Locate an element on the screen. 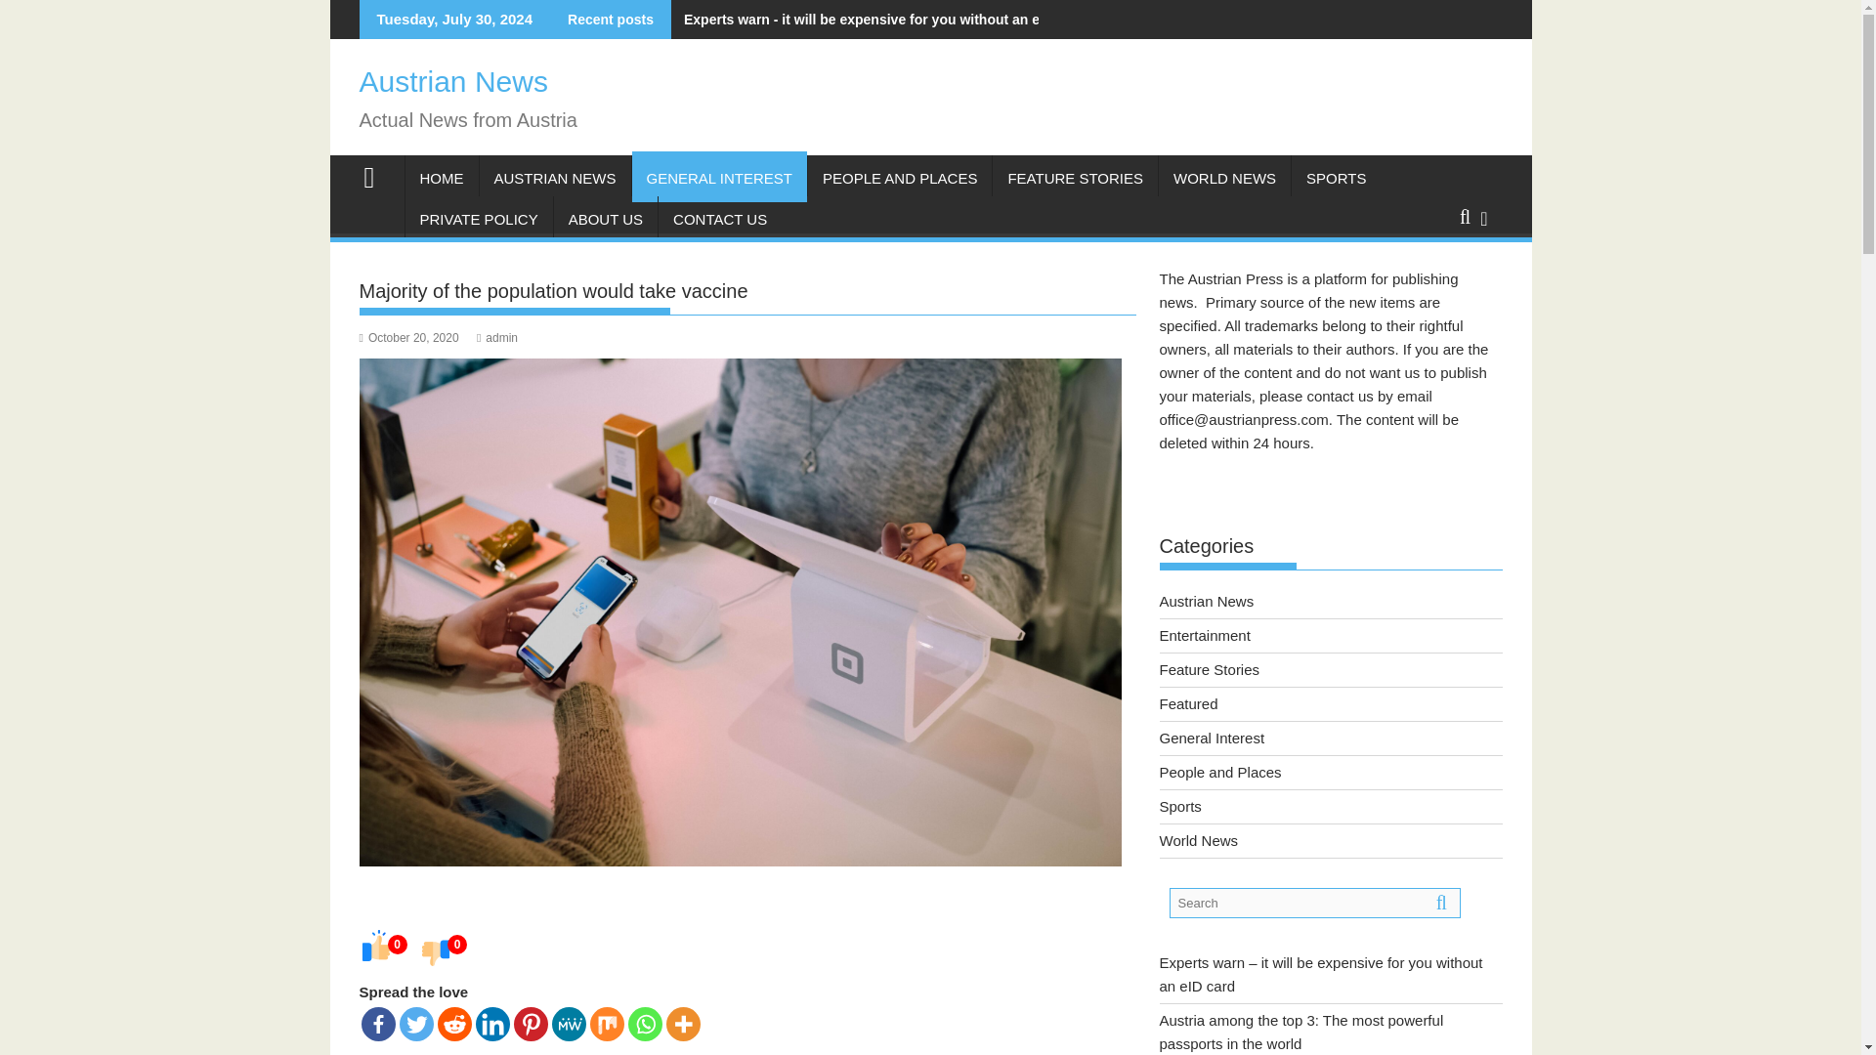  CONTACT US is located at coordinates (719, 219).